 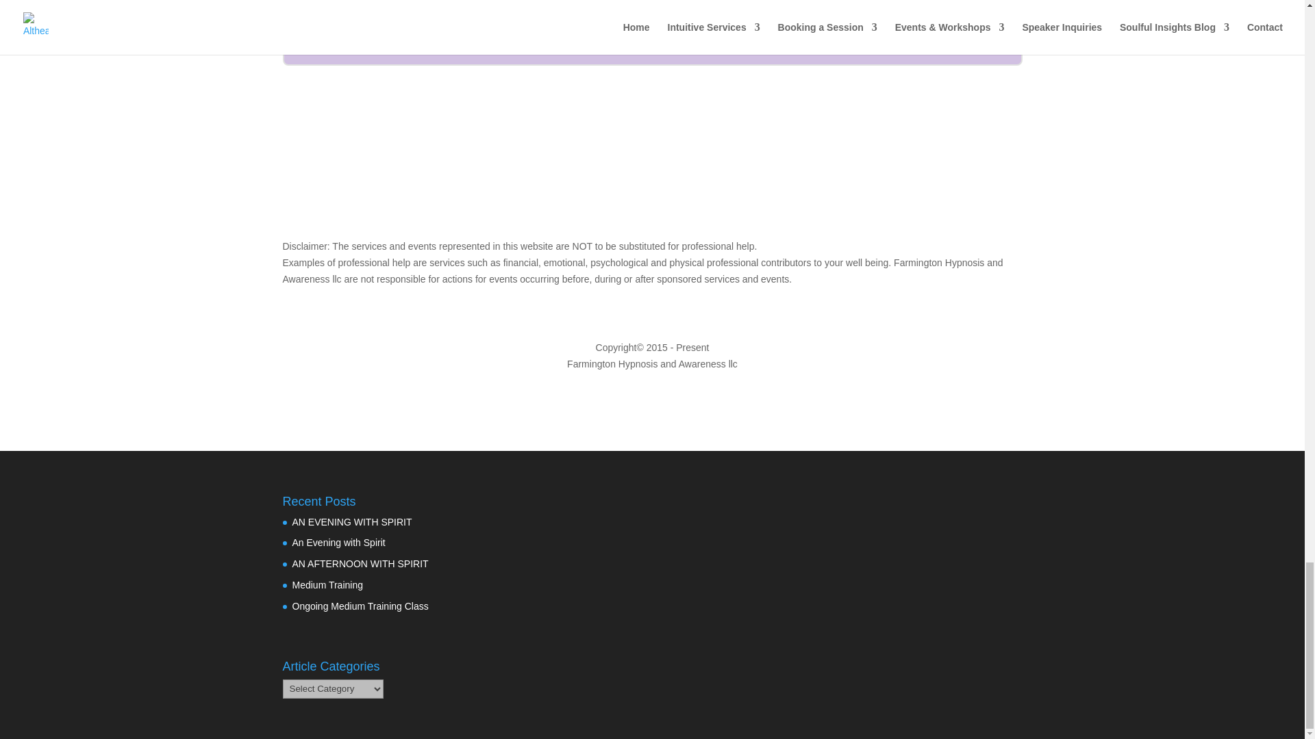 What do you see at coordinates (777, 23) in the screenshot?
I see `more information` at bounding box center [777, 23].